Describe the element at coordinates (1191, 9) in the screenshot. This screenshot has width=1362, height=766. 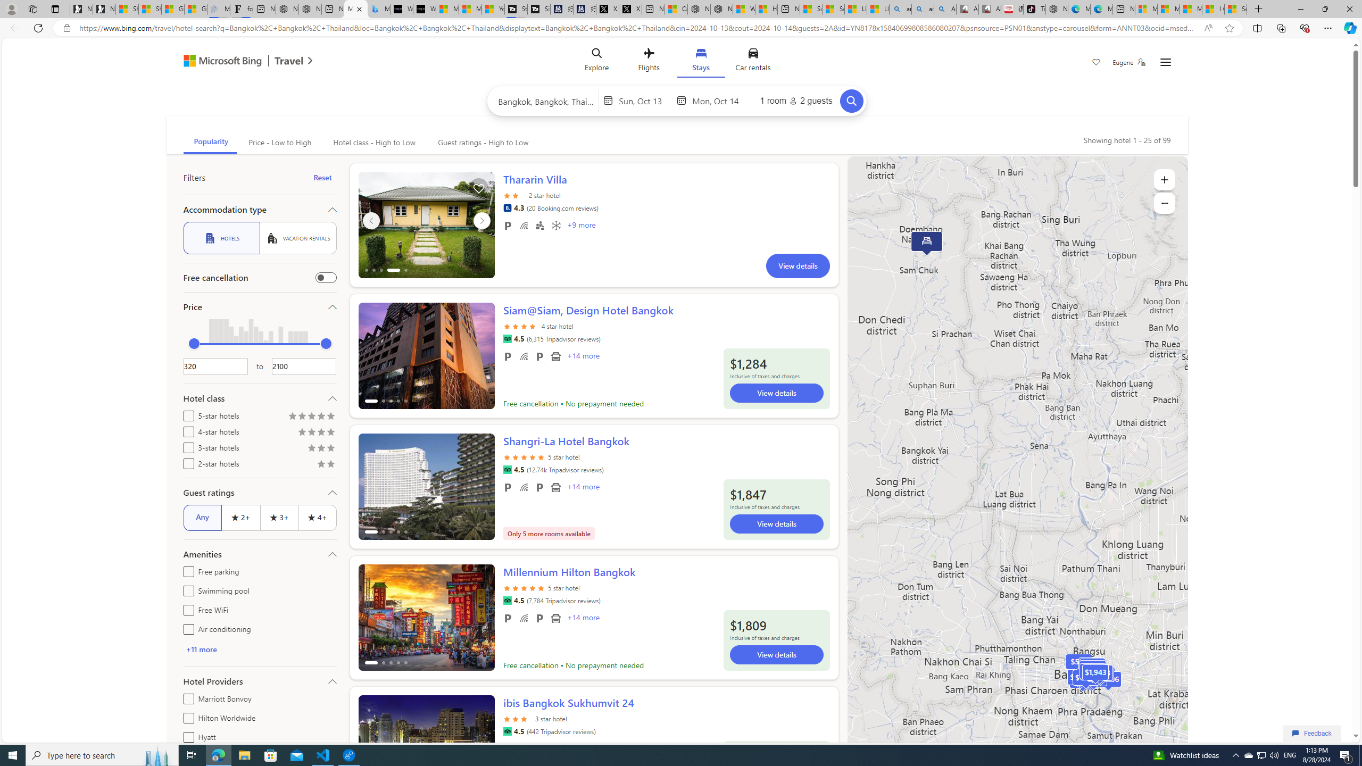
I see `Microsoft Start` at that location.